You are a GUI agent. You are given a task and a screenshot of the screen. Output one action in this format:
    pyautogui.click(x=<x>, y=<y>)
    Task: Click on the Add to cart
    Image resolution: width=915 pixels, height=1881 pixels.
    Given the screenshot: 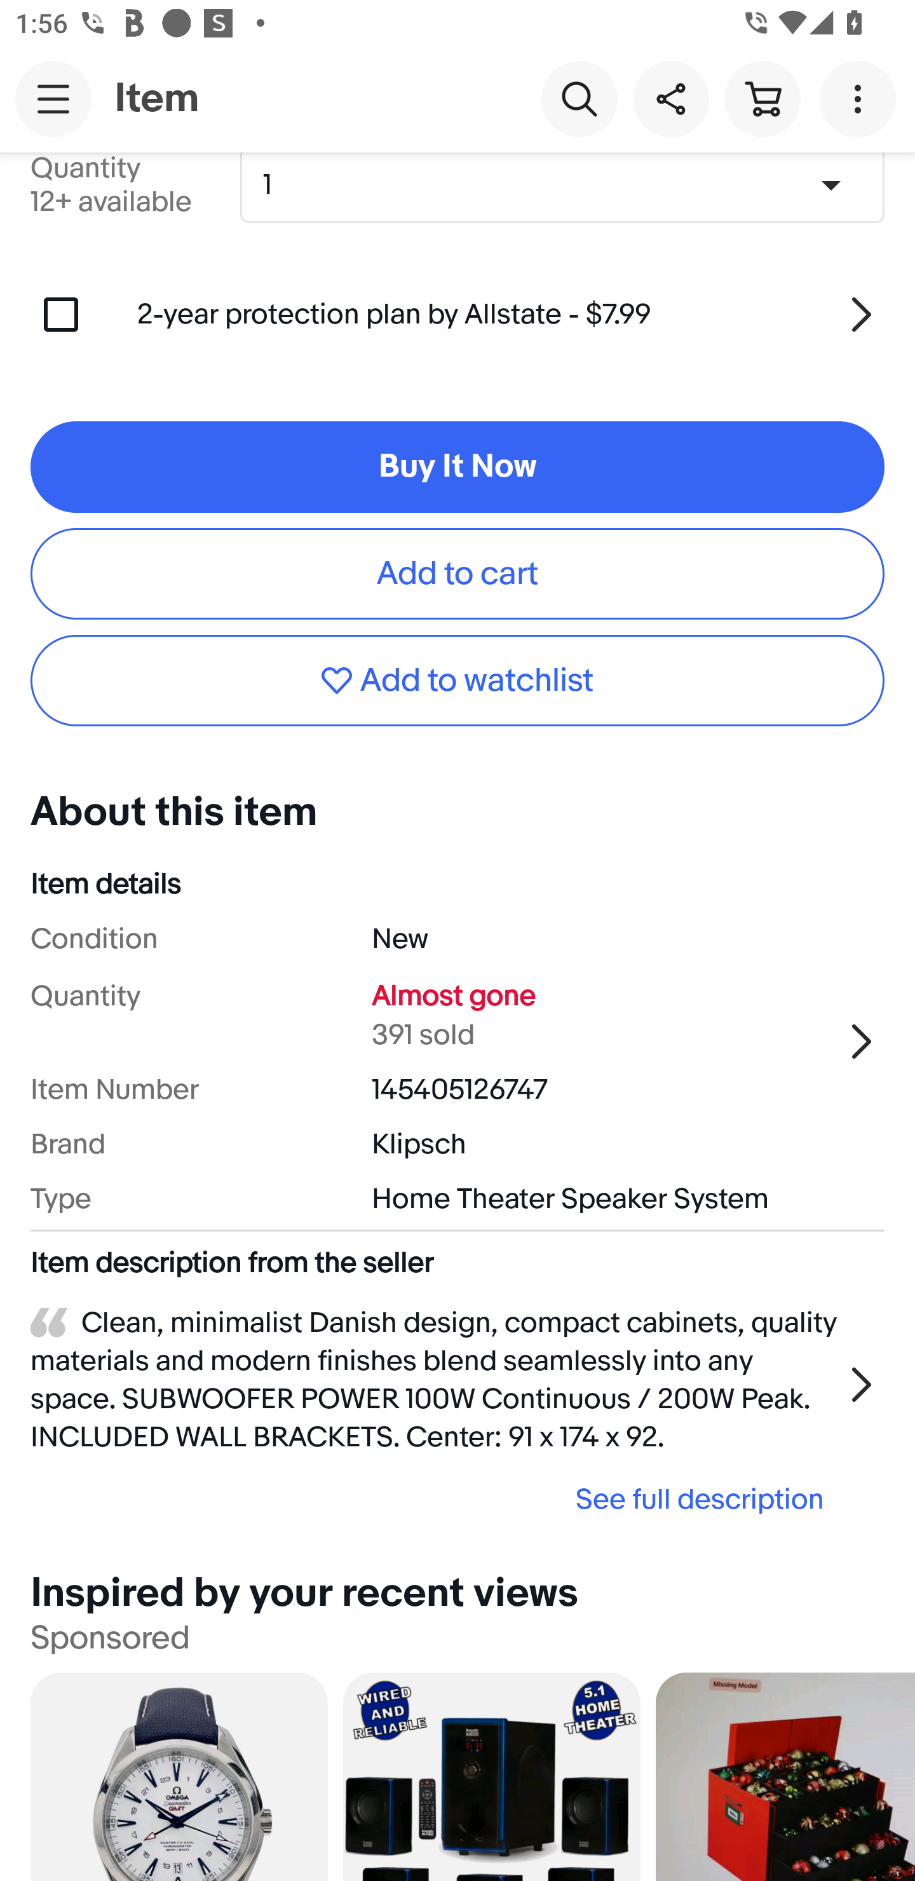 What is the action you would take?
    pyautogui.click(x=457, y=573)
    